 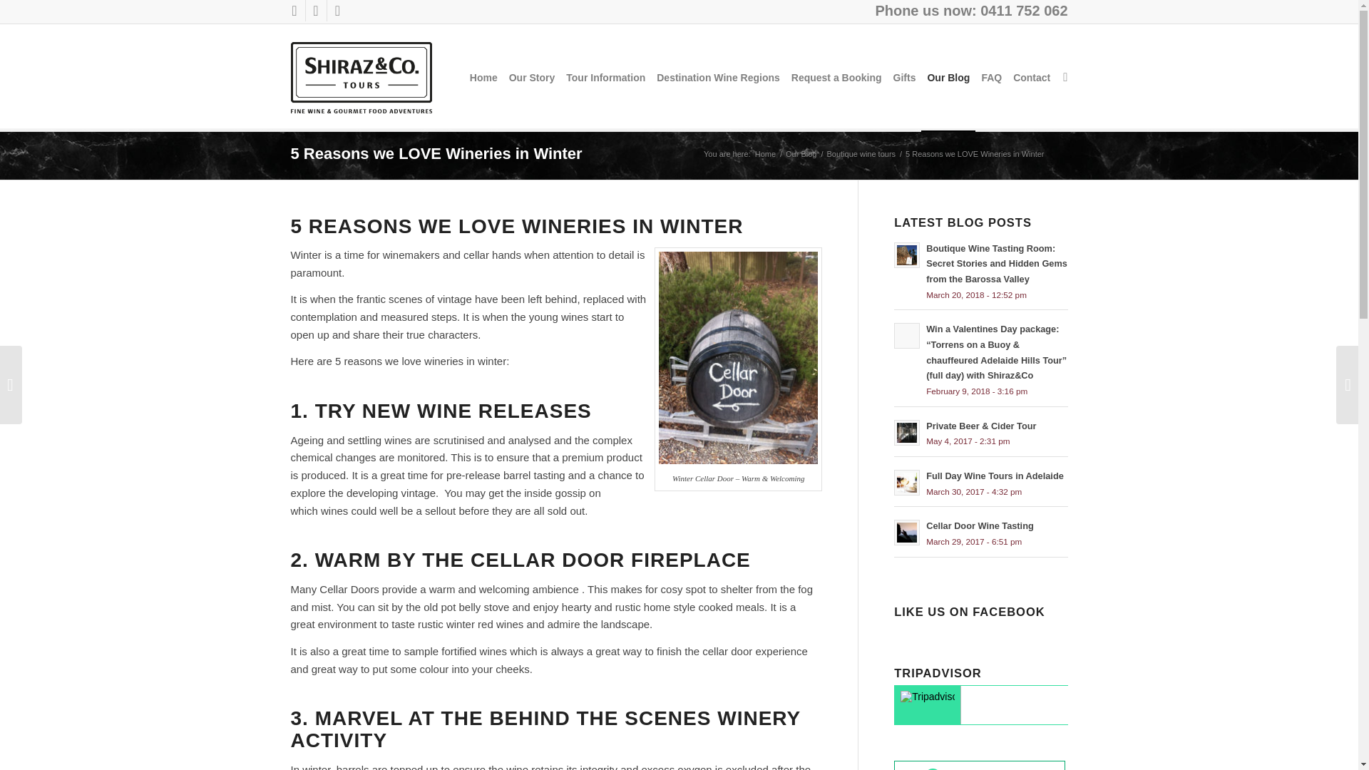 What do you see at coordinates (436, 153) in the screenshot?
I see `Permanent Link: 5 Reasons we LOVE Wineries in Winter` at bounding box center [436, 153].